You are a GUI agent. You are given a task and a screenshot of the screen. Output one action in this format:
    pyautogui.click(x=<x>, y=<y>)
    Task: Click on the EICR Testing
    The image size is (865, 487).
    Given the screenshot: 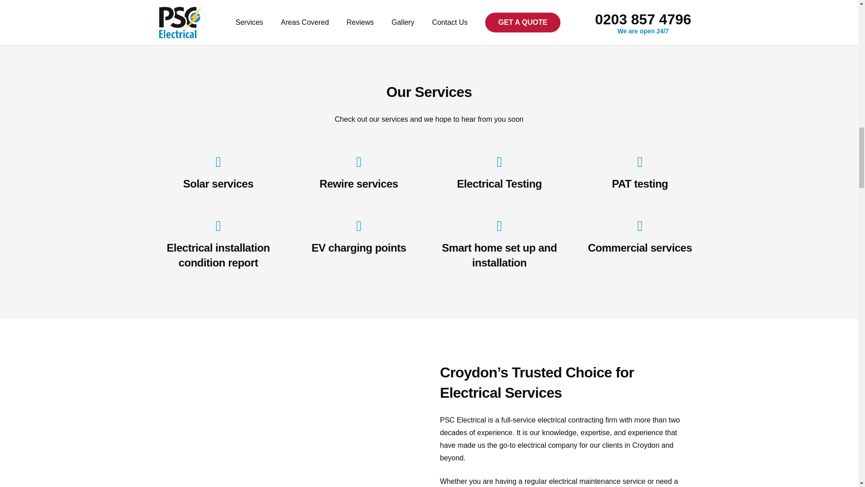 What is the action you would take?
    pyautogui.click(x=499, y=163)
    